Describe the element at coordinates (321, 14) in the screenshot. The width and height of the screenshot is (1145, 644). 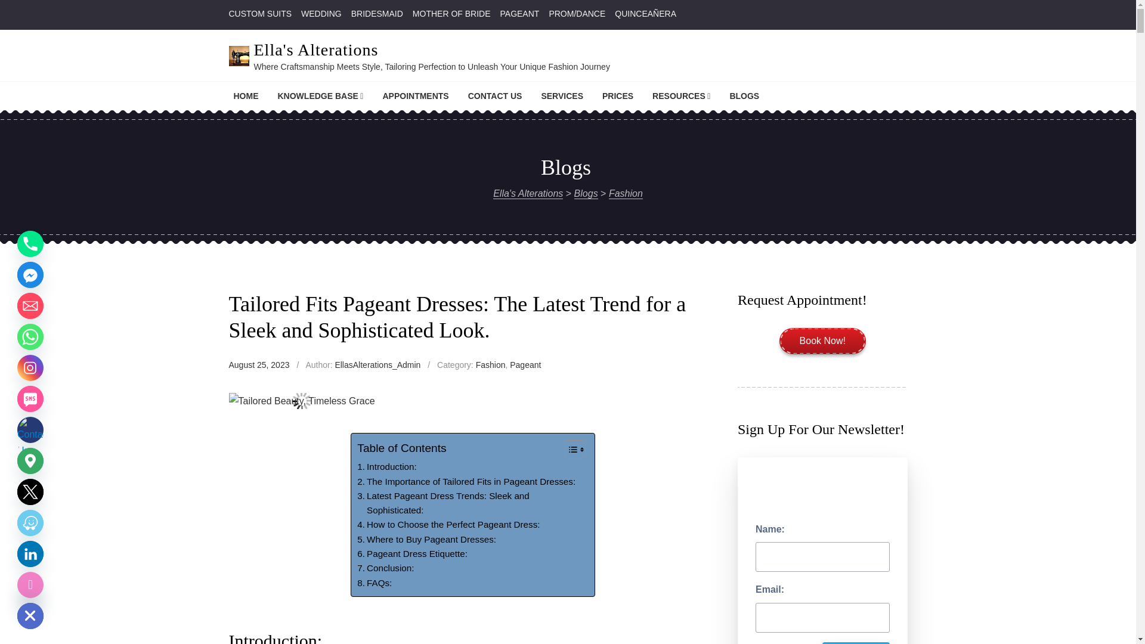
I see `WEDDING` at that location.